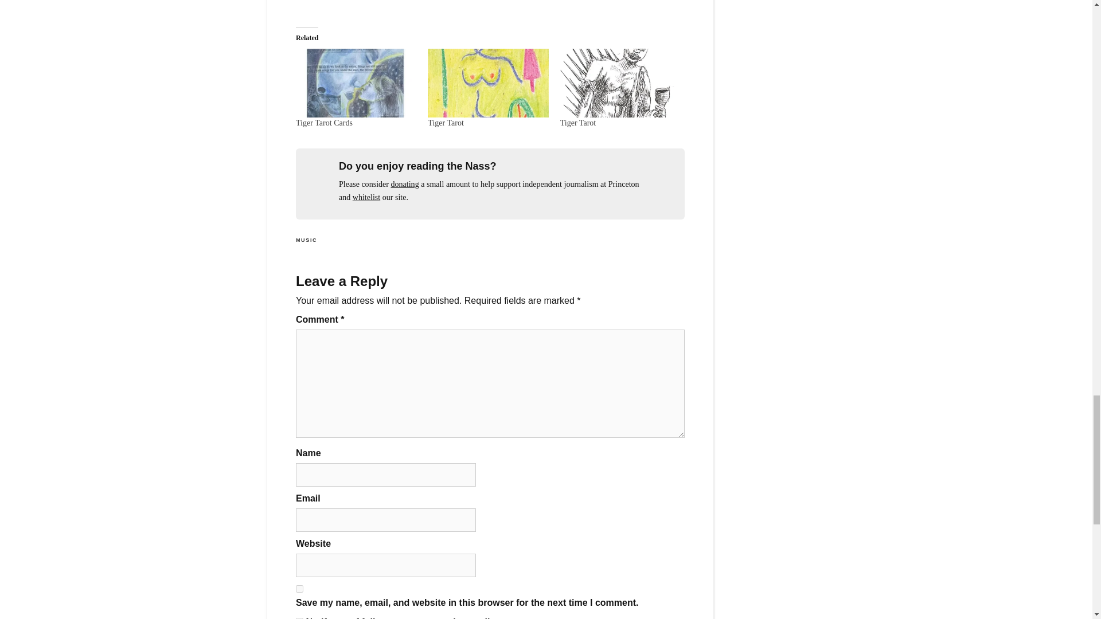  Describe the element at coordinates (620, 83) in the screenshot. I see `Tiger Tarot` at that location.